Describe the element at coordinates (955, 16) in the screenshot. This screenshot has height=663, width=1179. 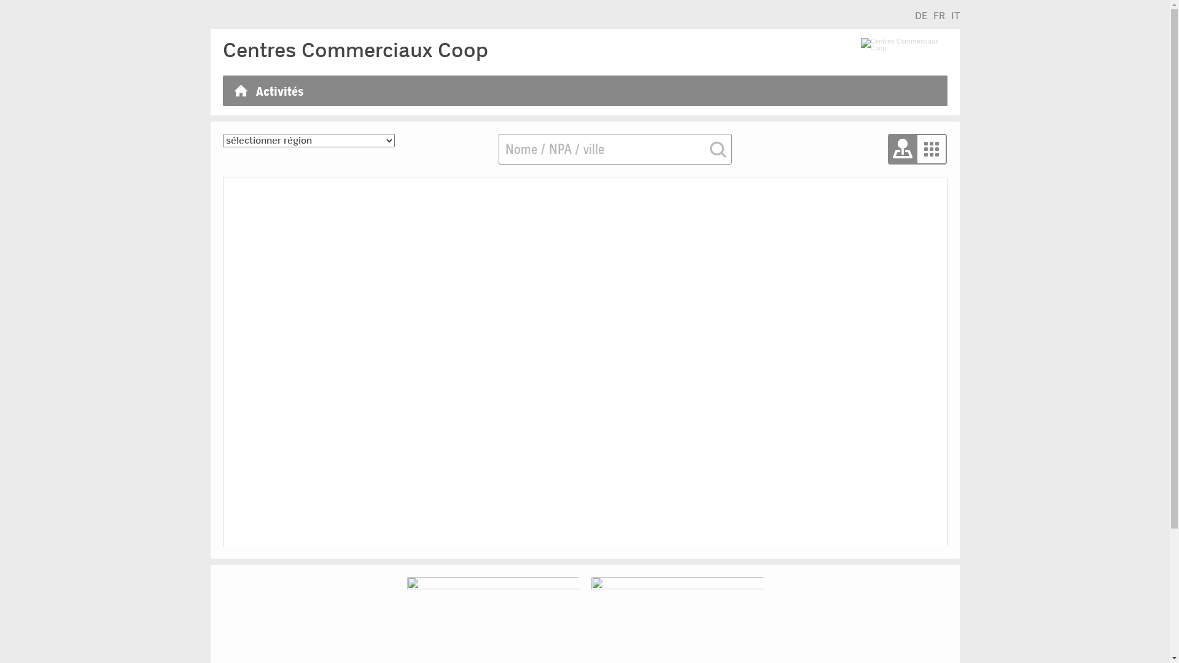
I see `IT` at that location.